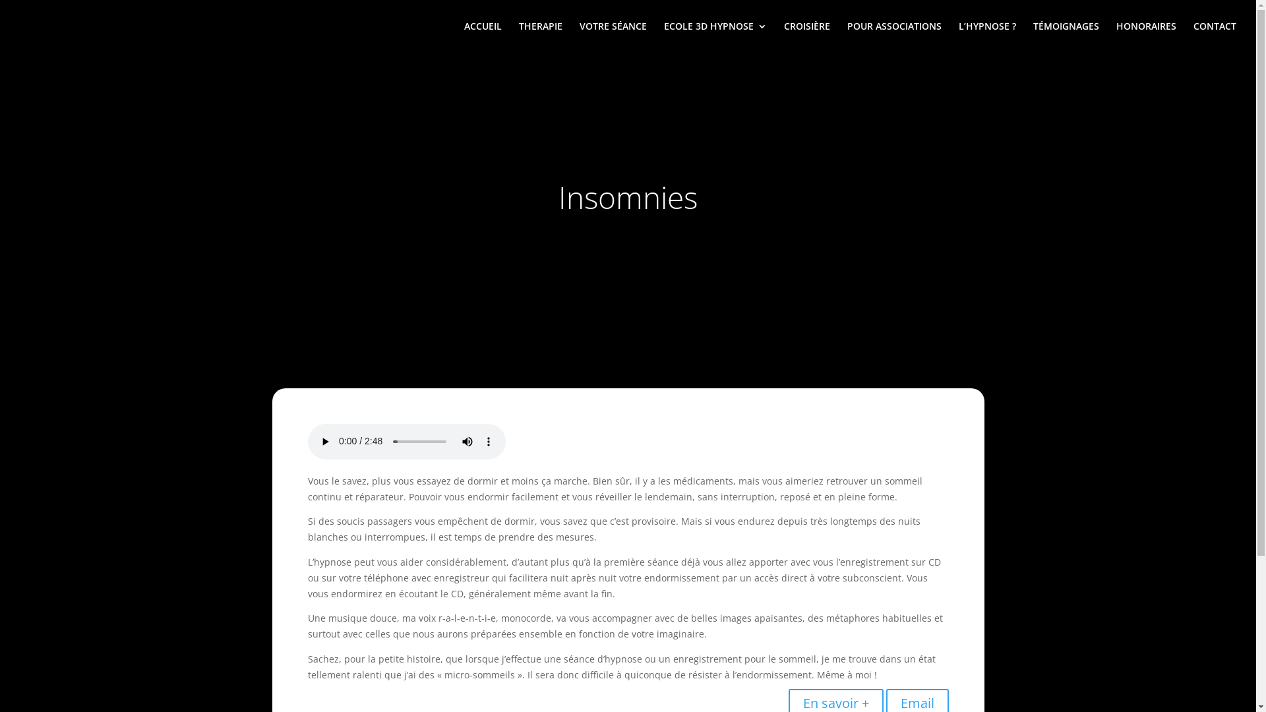 The width and height of the screenshot is (1266, 712). I want to click on THERAPIE, so click(541, 37).